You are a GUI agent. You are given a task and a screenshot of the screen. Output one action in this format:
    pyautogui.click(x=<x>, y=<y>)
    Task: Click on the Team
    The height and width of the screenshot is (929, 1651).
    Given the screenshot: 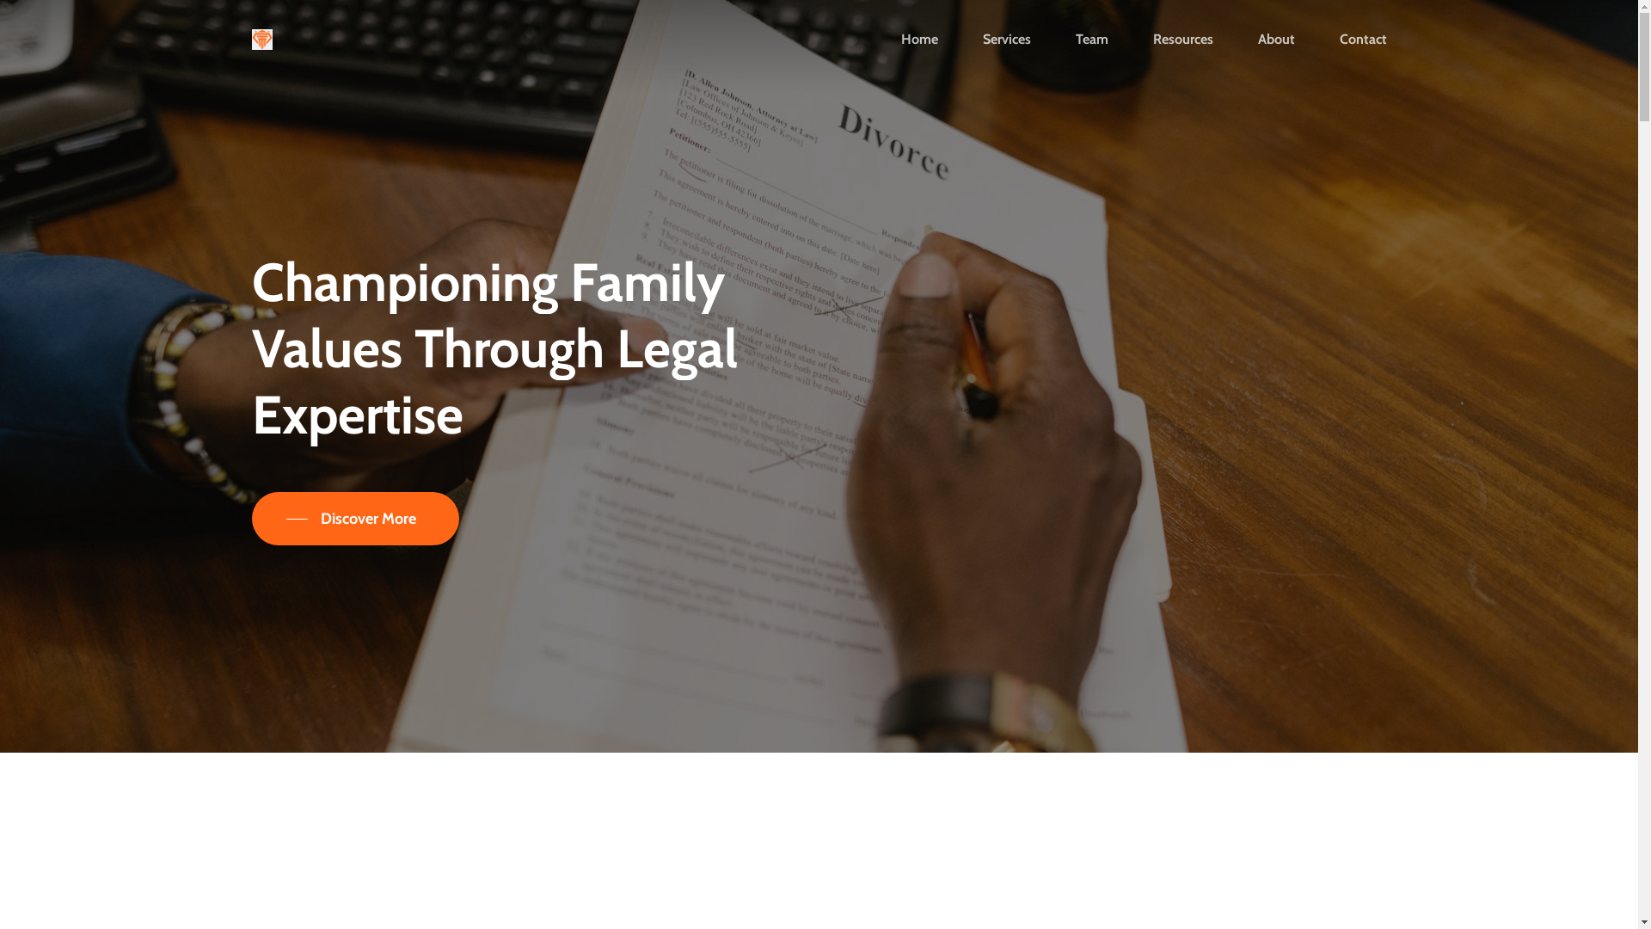 What is the action you would take?
    pyautogui.click(x=1091, y=40)
    